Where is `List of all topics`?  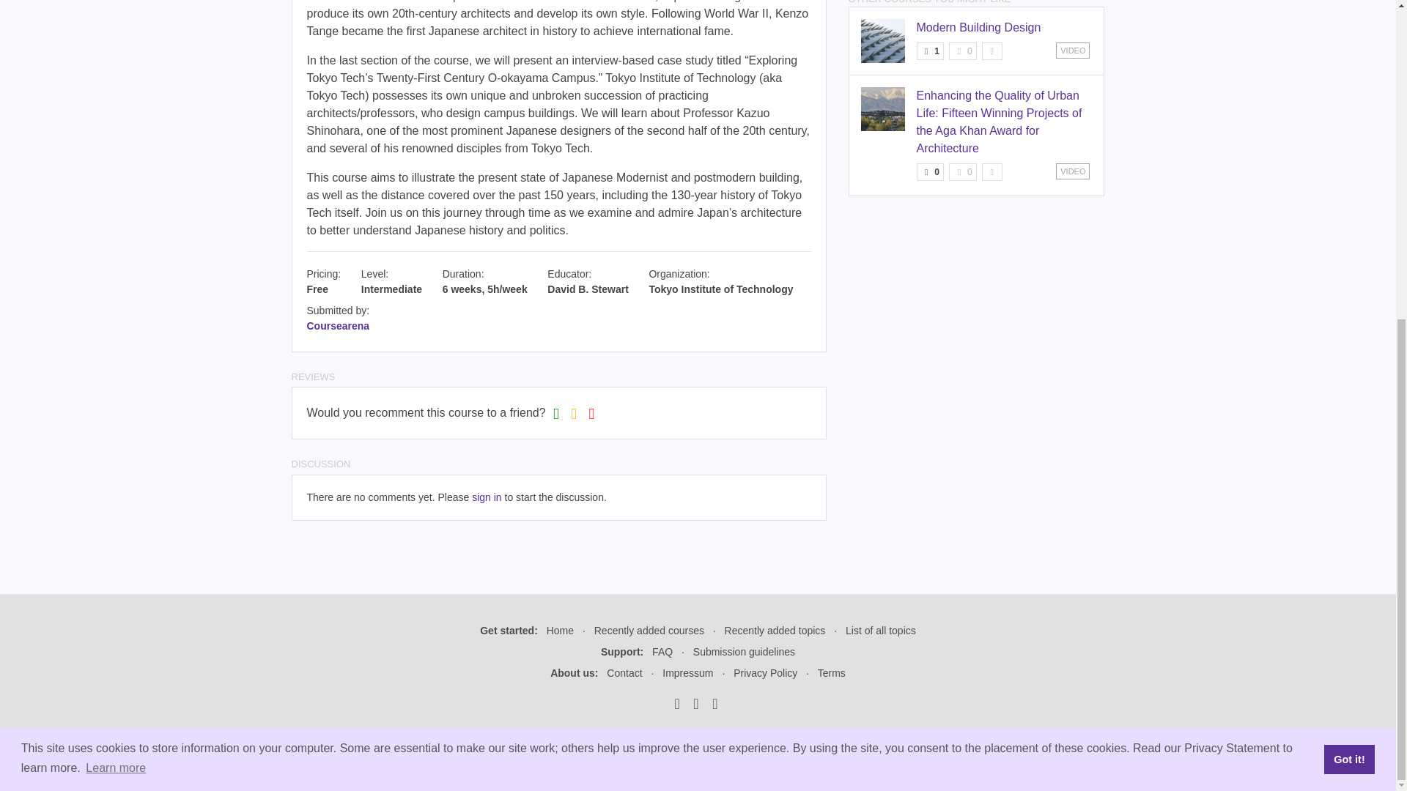
List of all topics is located at coordinates (880, 631).